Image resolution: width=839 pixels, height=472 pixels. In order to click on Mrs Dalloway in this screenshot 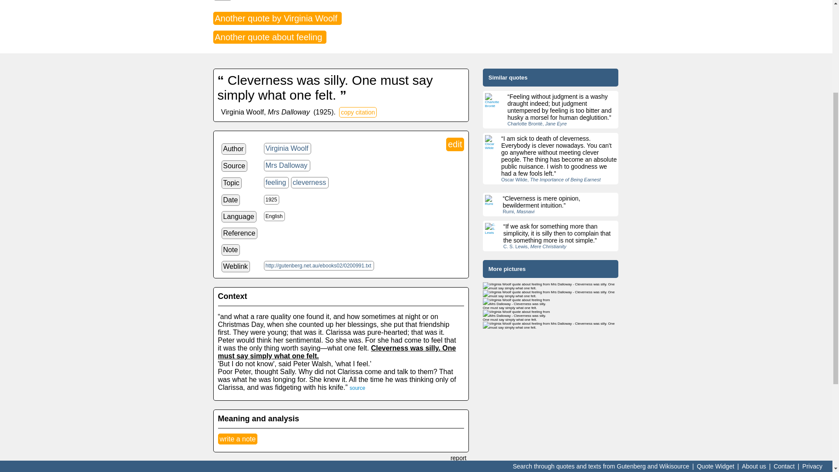, I will do `click(287, 166)`.